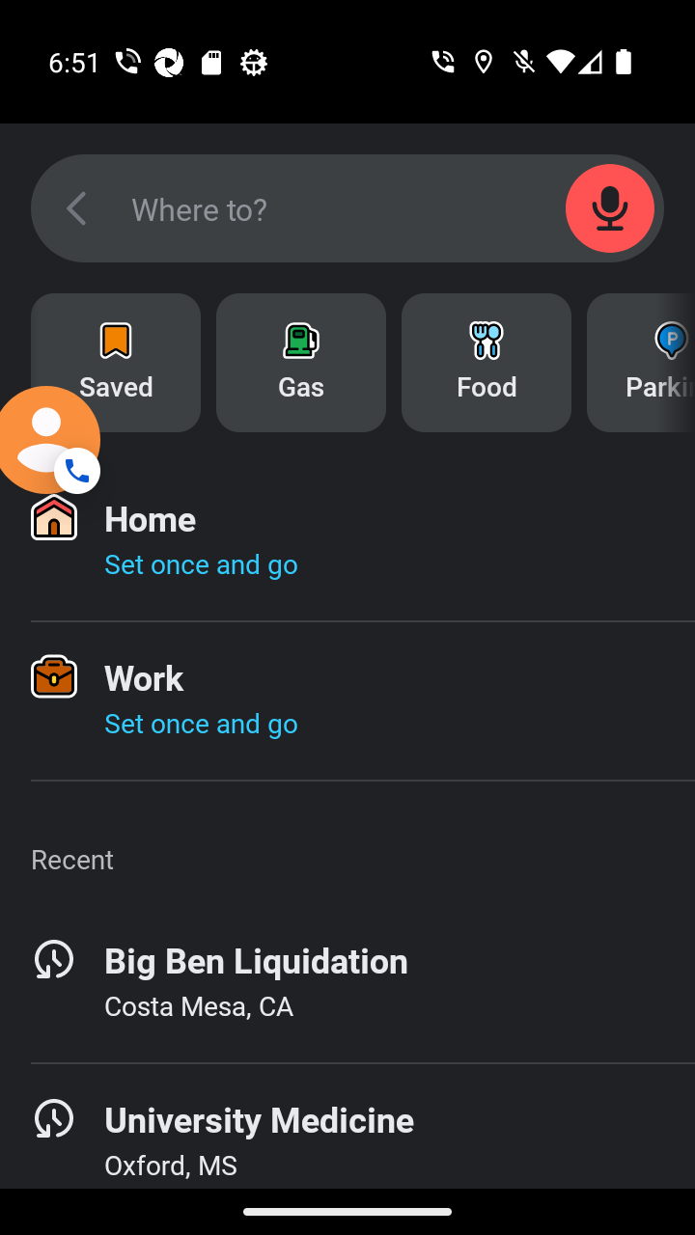 Image resolution: width=695 pixels, height=1235 pixels. What do you see at coordinates (486, 363) in the screenshot?
I see `Food` at bounding box center [486, 363].